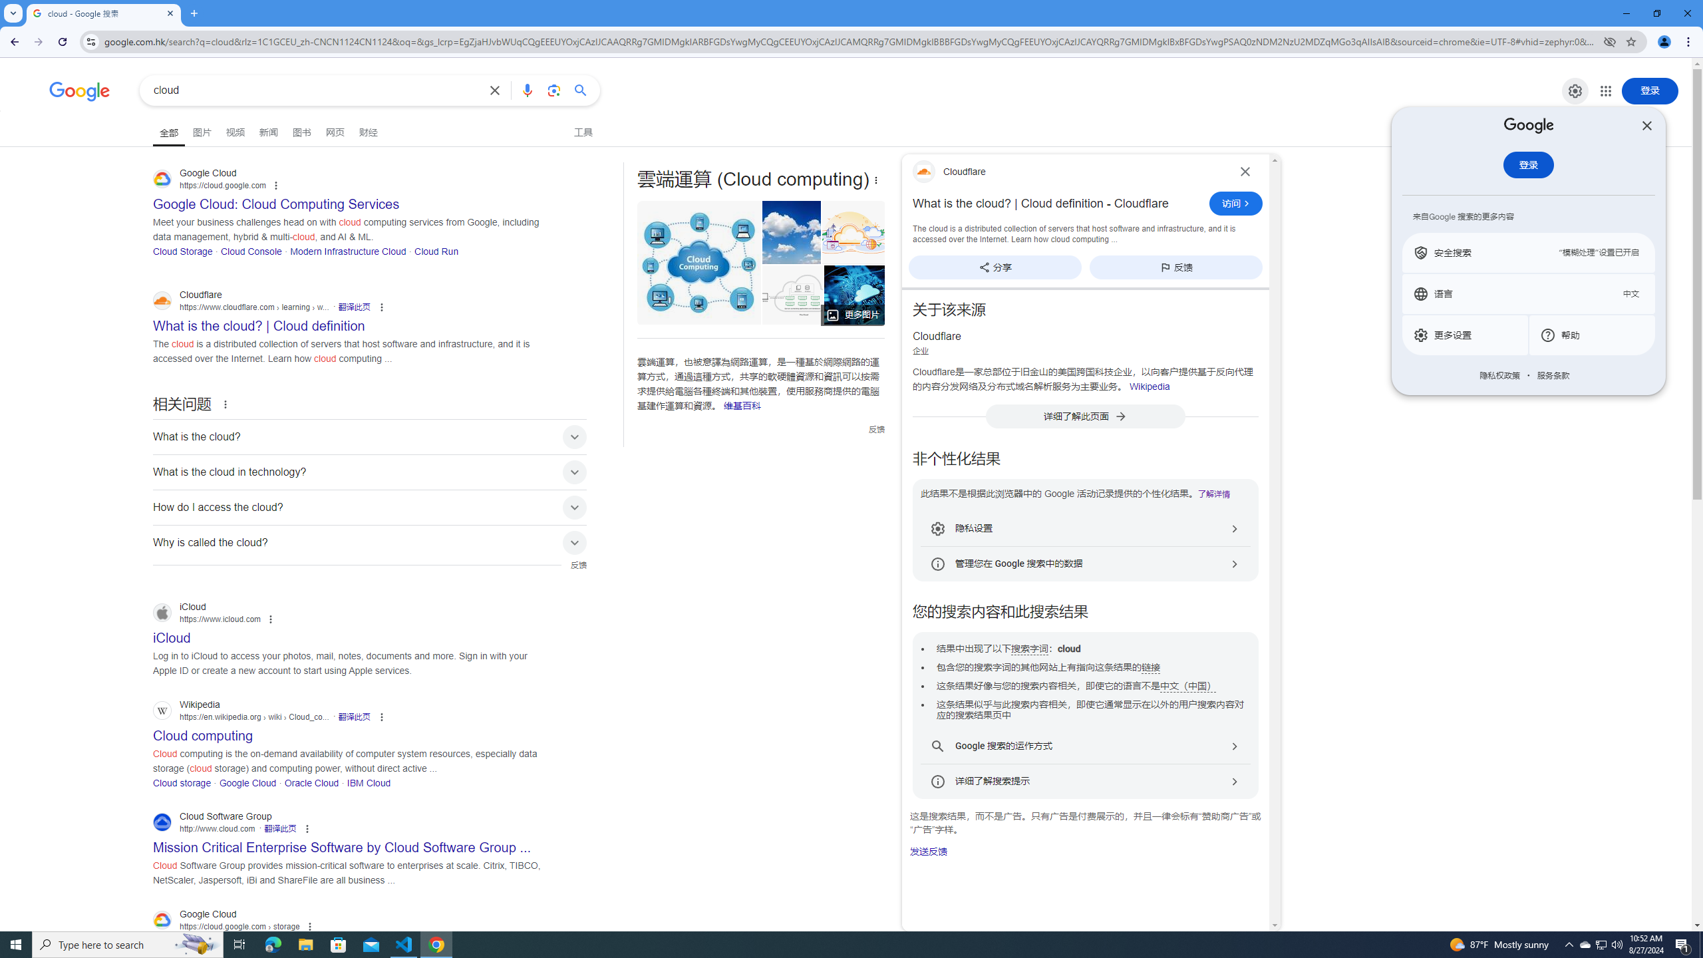 The image size is (1703, 958). I want to click on Connectivity Cloud | Cloudflare, so click(849, 233).